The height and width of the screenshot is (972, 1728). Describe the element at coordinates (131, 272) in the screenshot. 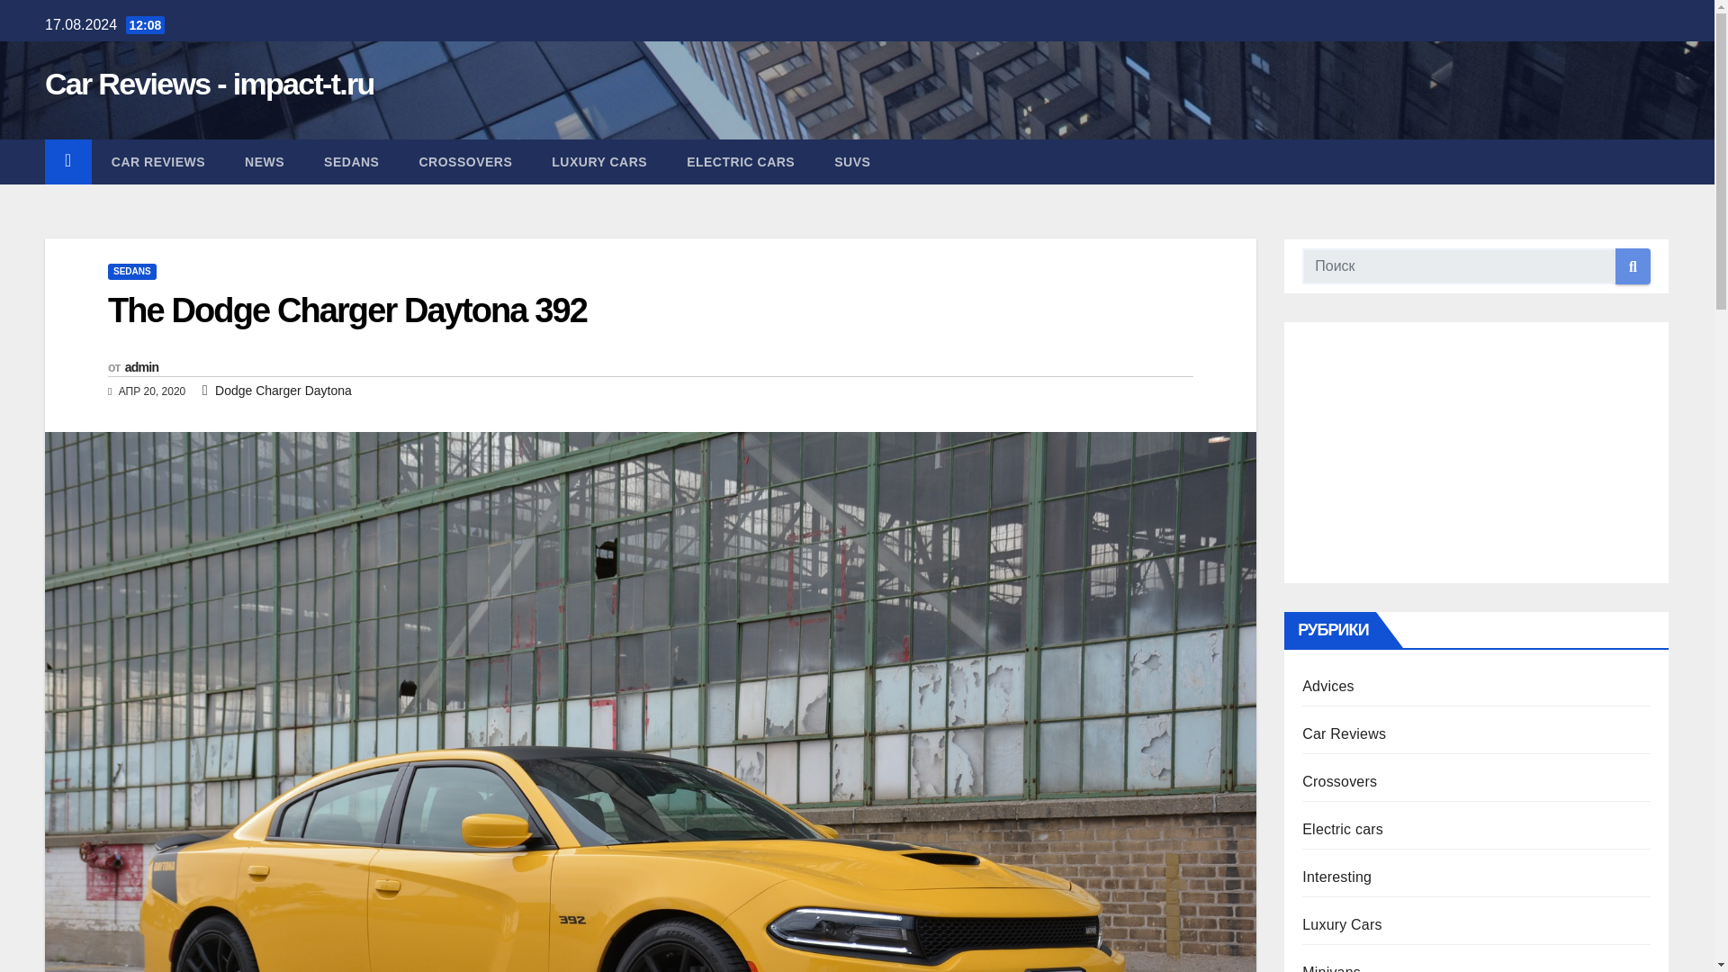

I see `SEDANS` at that location.